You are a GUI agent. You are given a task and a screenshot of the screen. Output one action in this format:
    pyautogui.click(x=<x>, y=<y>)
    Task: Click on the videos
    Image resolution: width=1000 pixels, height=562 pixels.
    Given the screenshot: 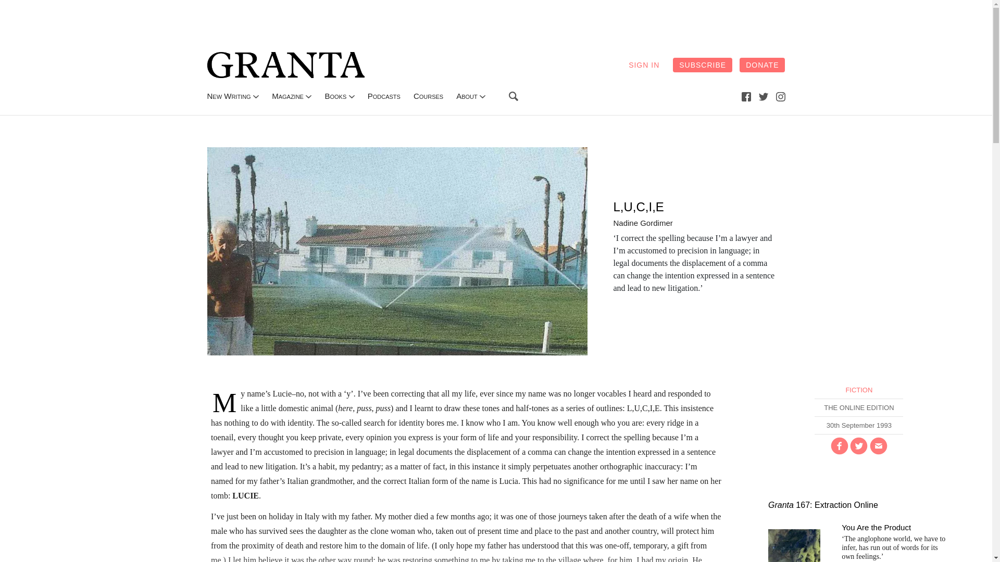 What is the action you would take?
    pyautogui.click(x=428, y=96)
    